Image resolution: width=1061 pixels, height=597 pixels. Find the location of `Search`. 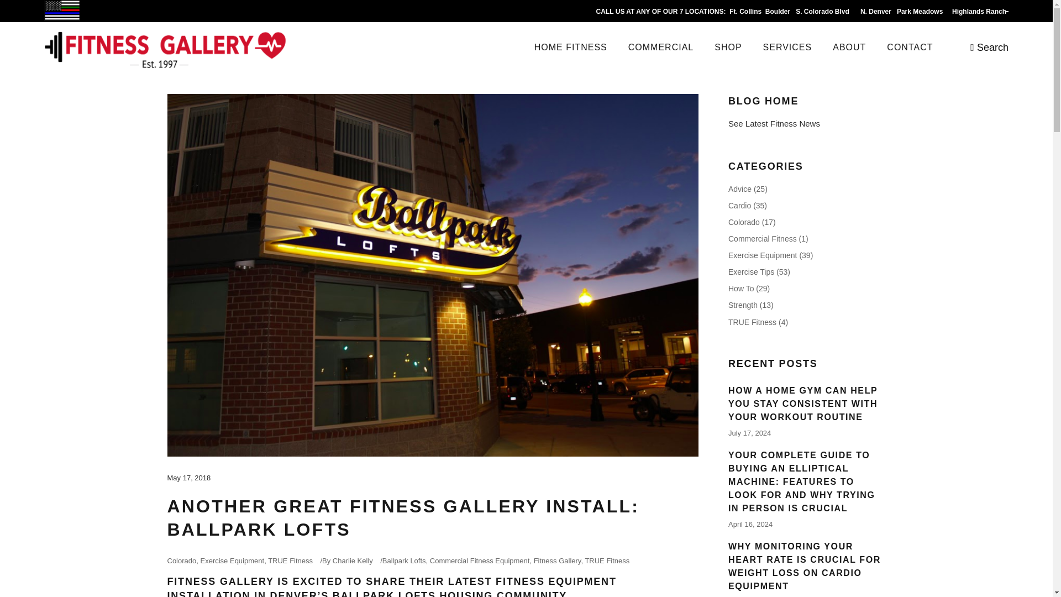

Search is located at coordinates (989, 46).